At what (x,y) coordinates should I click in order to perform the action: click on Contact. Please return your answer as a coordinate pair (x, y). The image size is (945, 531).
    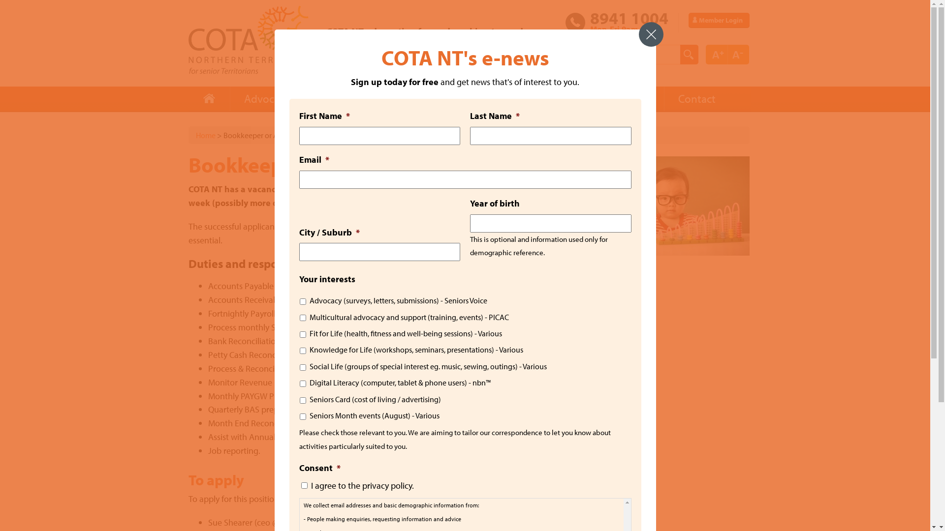
    Looking at the image, I should click on (696, 99).